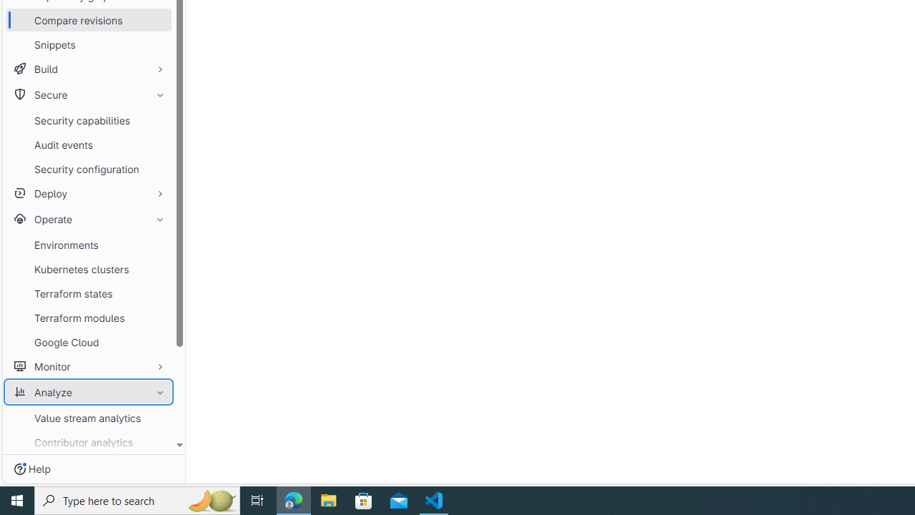 Image resolution: width=915 pixels, height=515 pixels. Describe the element at coordinates (89, 20) in the screenshot. I see `Compare revisions` at that location.